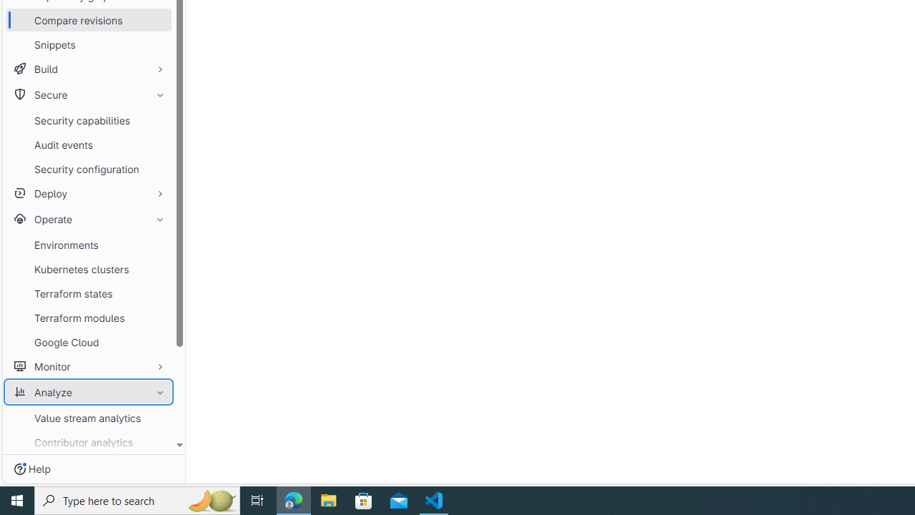 Image resolution: width=915 pixels, height=515 pixels. Describe the element at coordinates (89, 20) in the screenshot. I see `Compare revisions` at that location.